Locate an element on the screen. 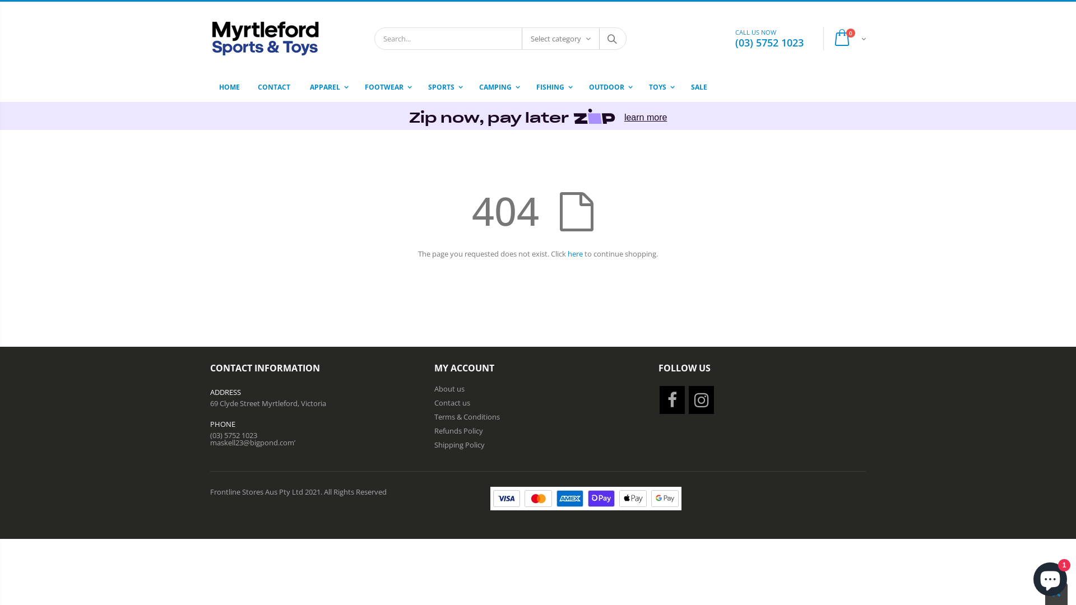  About us is located at coordinates (449, 389).